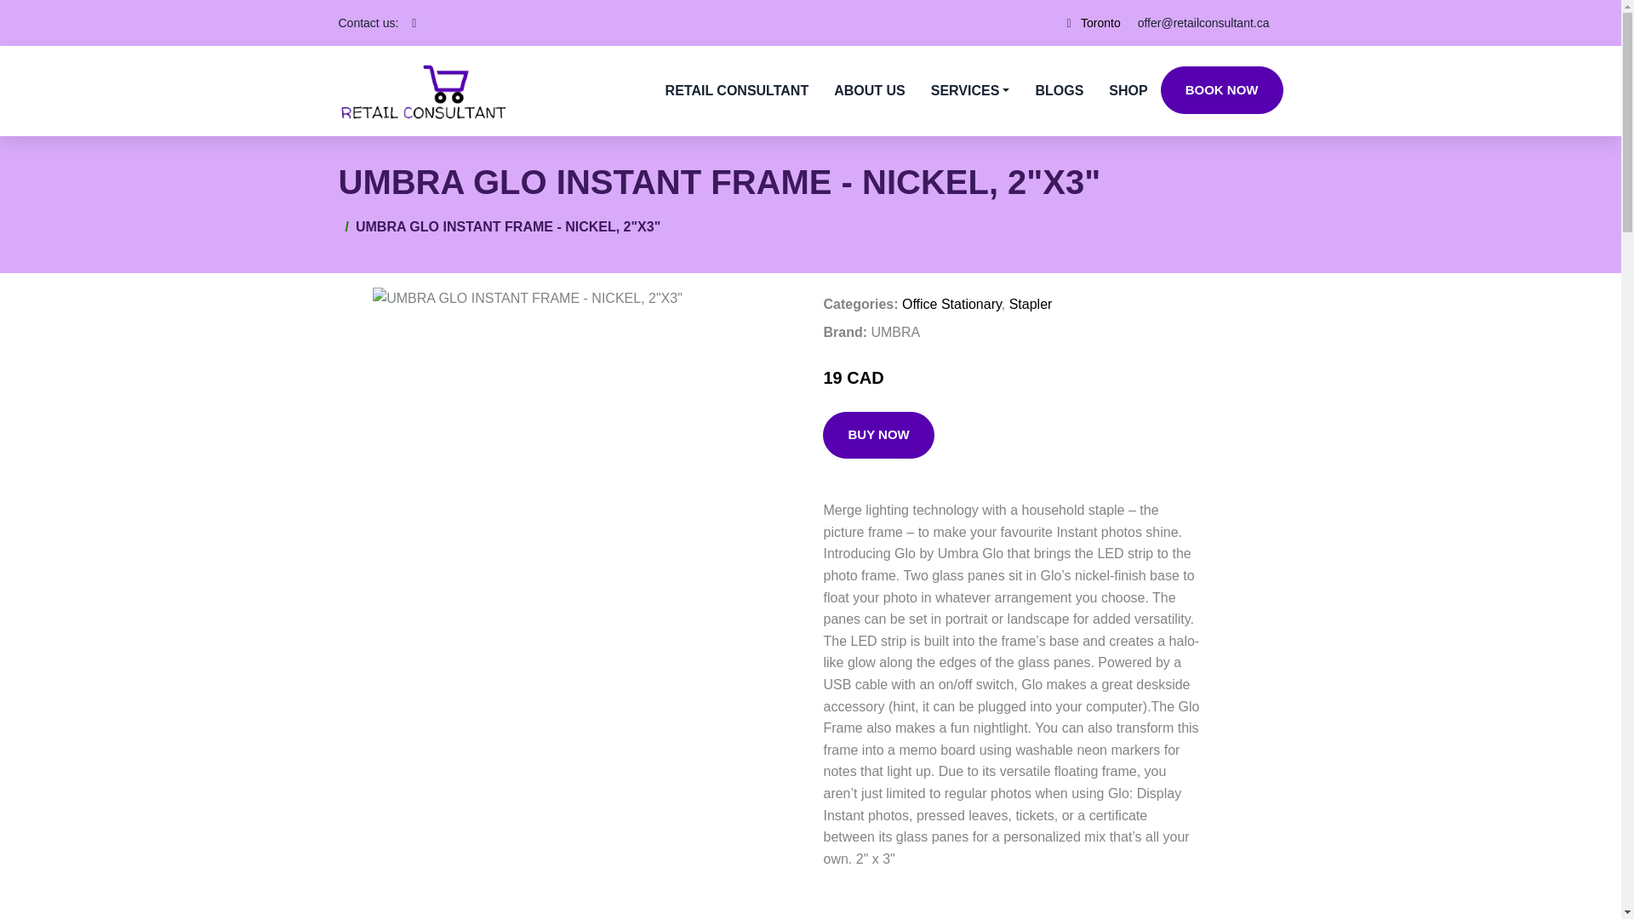 The width and height of the screenshot is (1634, 919). What do you see at coordinates (970, 90) in the screenshot?
I see `SERVICES` at bounding box center [970, 90].